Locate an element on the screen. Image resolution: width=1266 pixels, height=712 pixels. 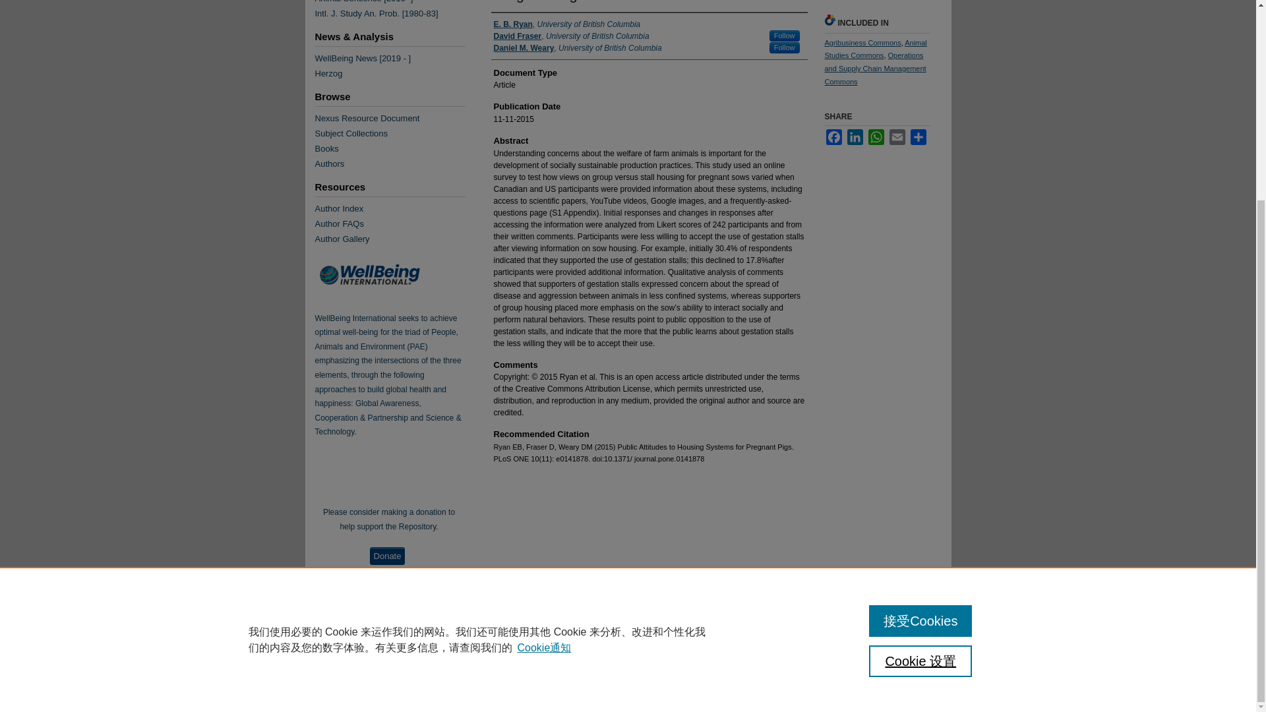
Agribusiness Commons is located at coordinates (862, 43).